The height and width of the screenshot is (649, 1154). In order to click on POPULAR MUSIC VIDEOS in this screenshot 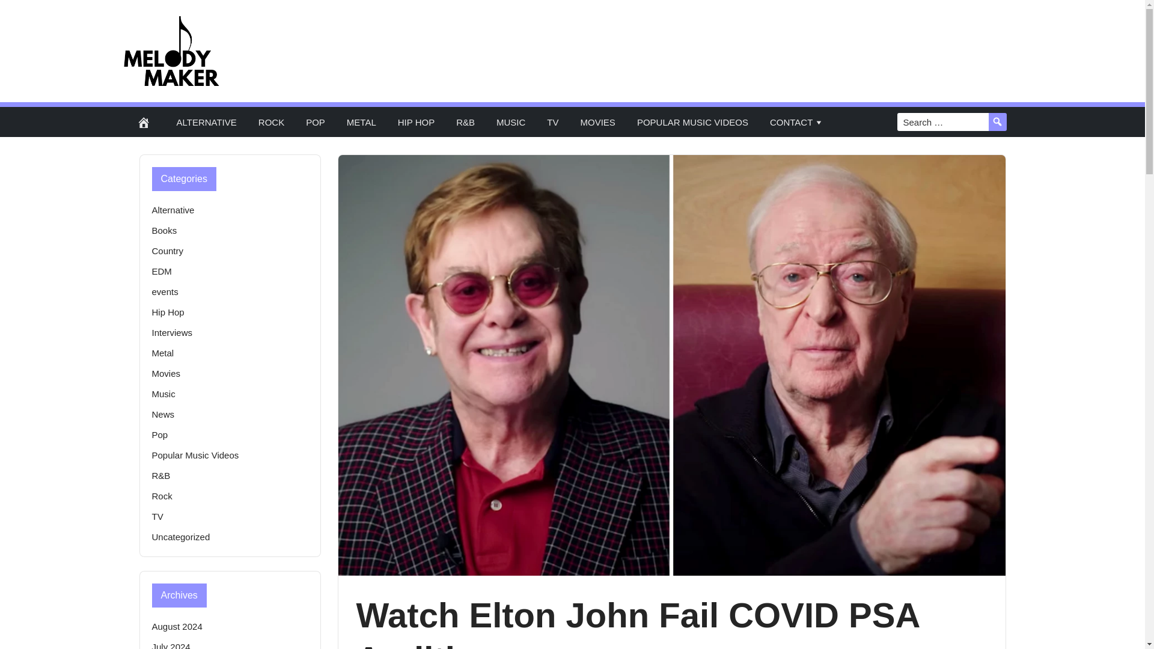, I will do `click(692, 121)`.